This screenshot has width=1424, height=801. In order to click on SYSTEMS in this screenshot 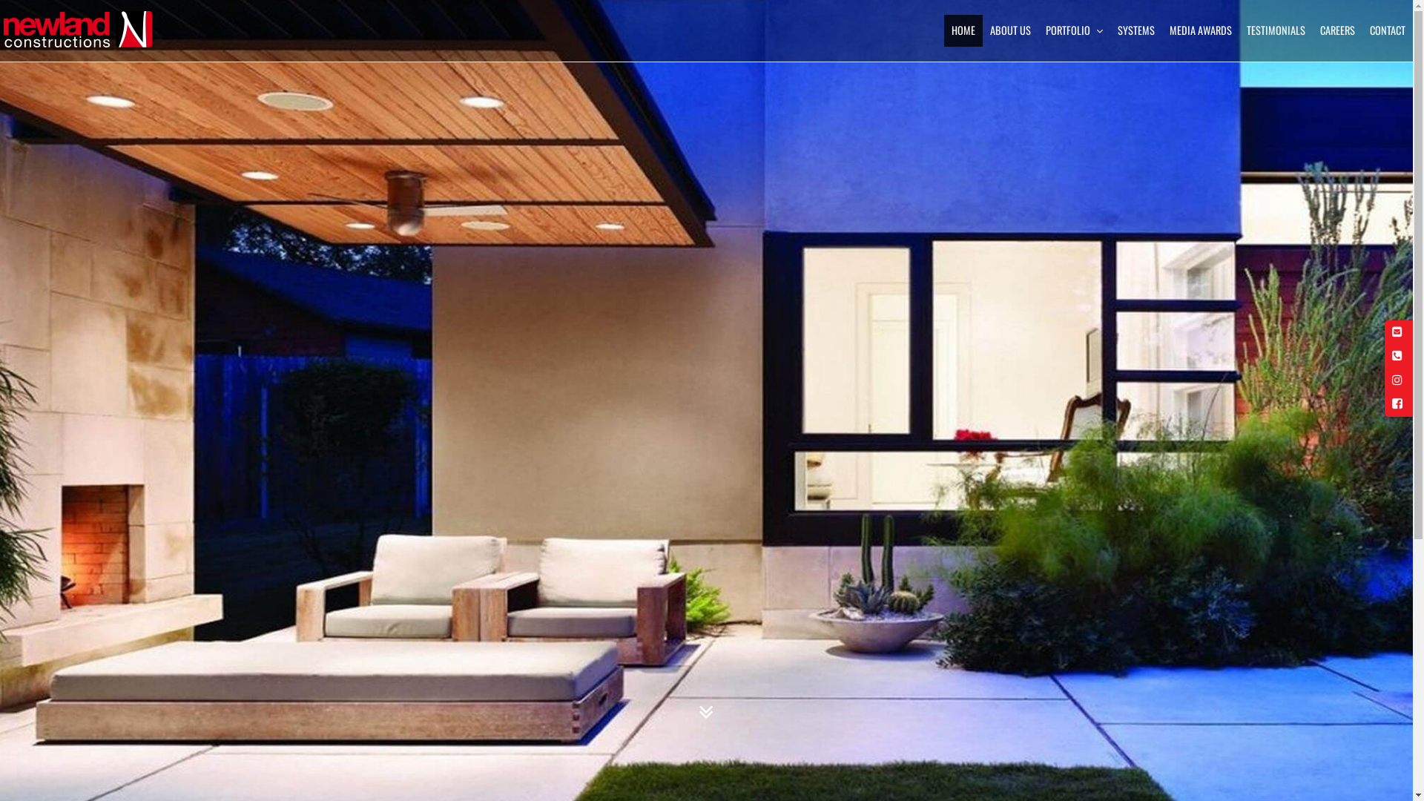, I will do `click(1136, 30)`.